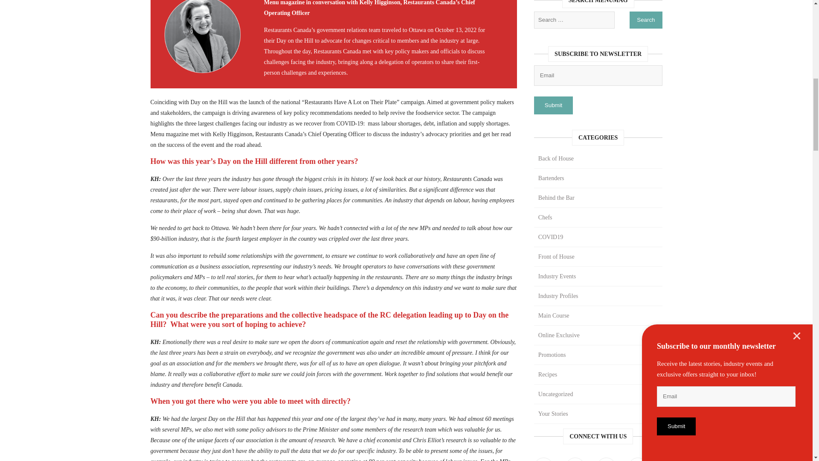 The width and height of the screenshot is (819, 461). Describe the element at coordinates (606, 459) in the screenshot. I see `linkedin` at that location.